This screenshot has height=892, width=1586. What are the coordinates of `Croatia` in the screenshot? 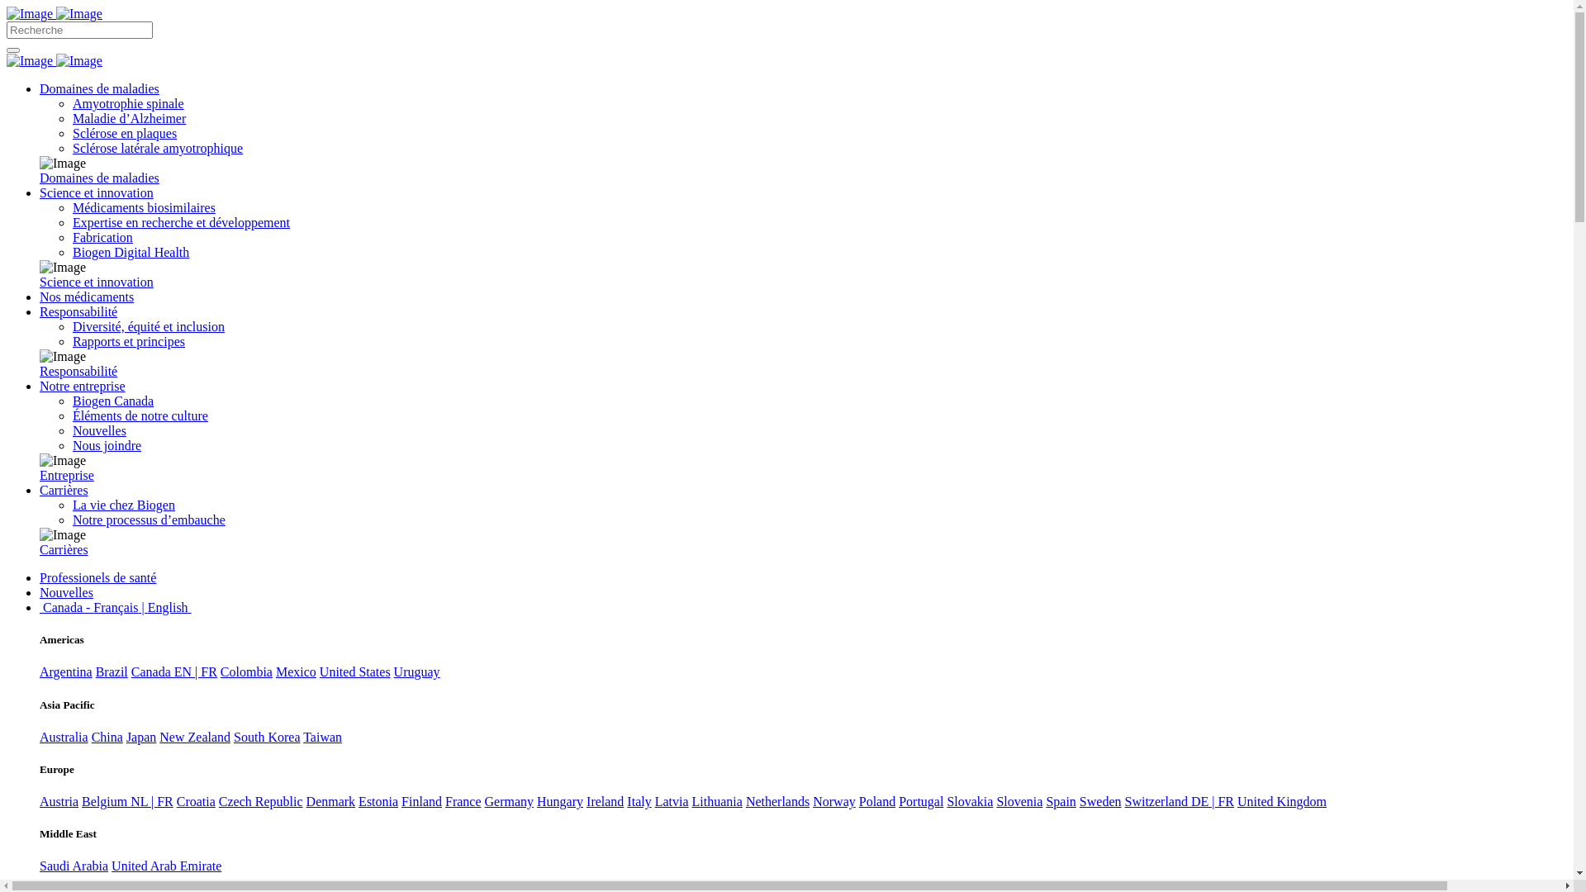 It's located at (197, 801).